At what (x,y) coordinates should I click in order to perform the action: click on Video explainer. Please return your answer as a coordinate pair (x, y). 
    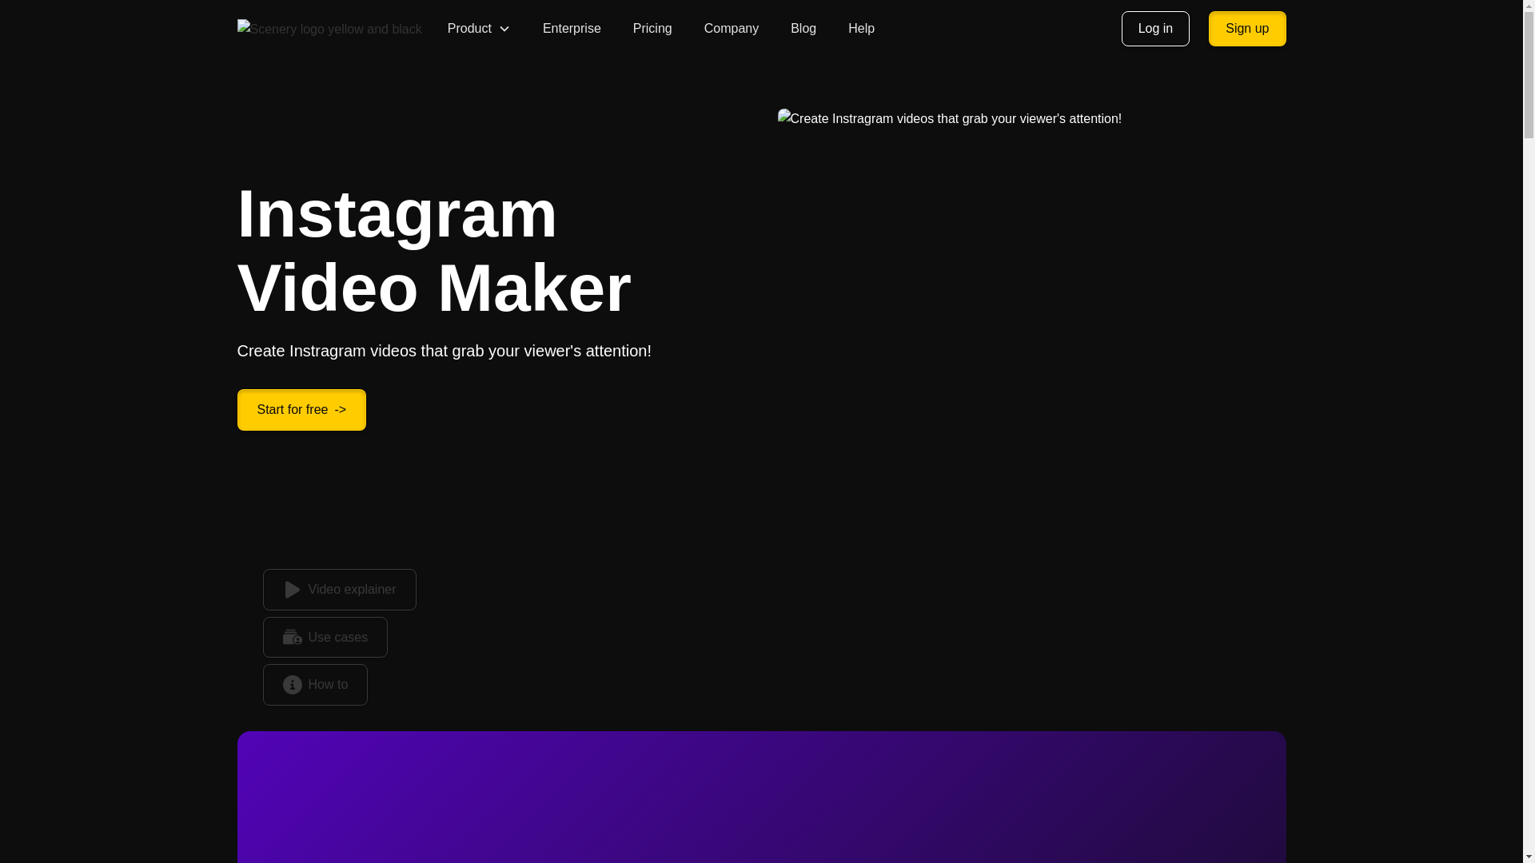
    Looking at the image, I should click on (339, 589).